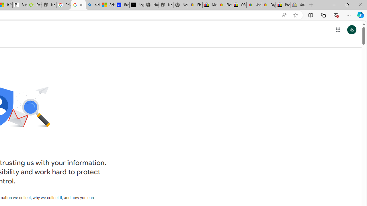 The height and width of the screenshot is (206, 367). Describe the element at coordinates (254, 5) in the screenshot. I see `User Privacy Notice | eBay` at that location.